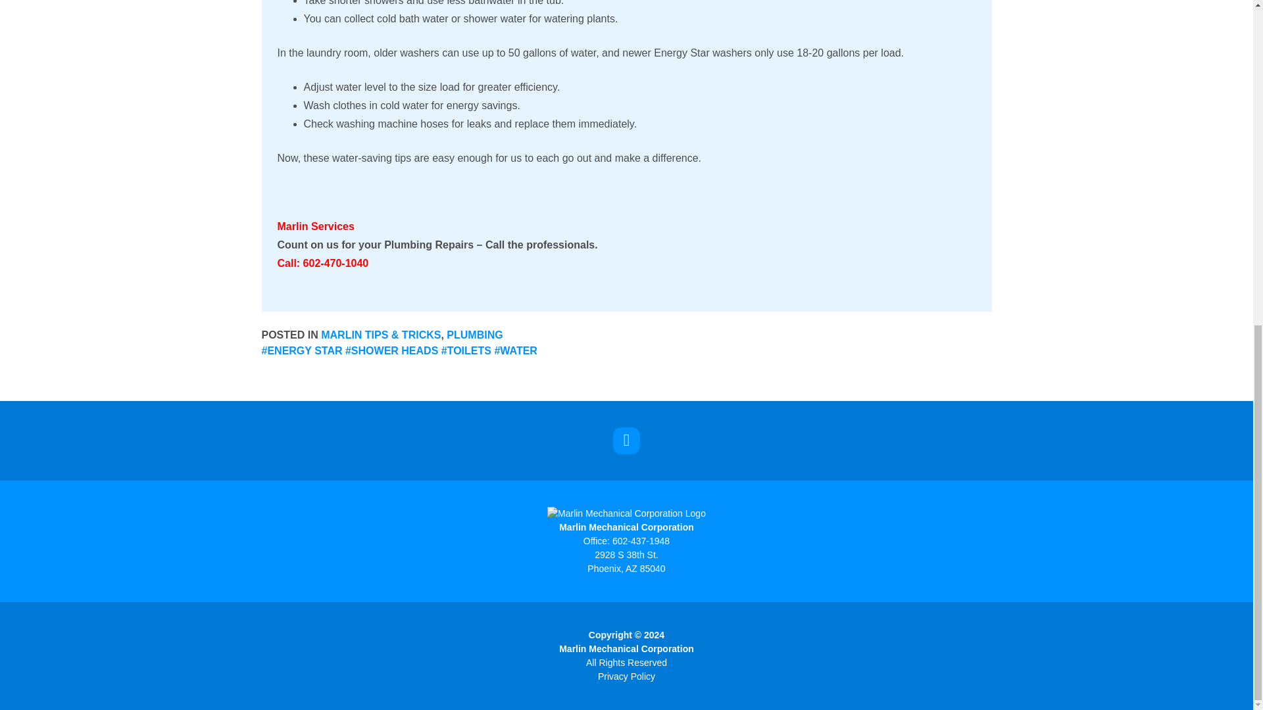 Image resolution: width=1263 pixels, height=710 pixels. What do you see at coordinates (516, 350) in the screenshot?
I see `PLUMBING` at bounding box center [516, 350].